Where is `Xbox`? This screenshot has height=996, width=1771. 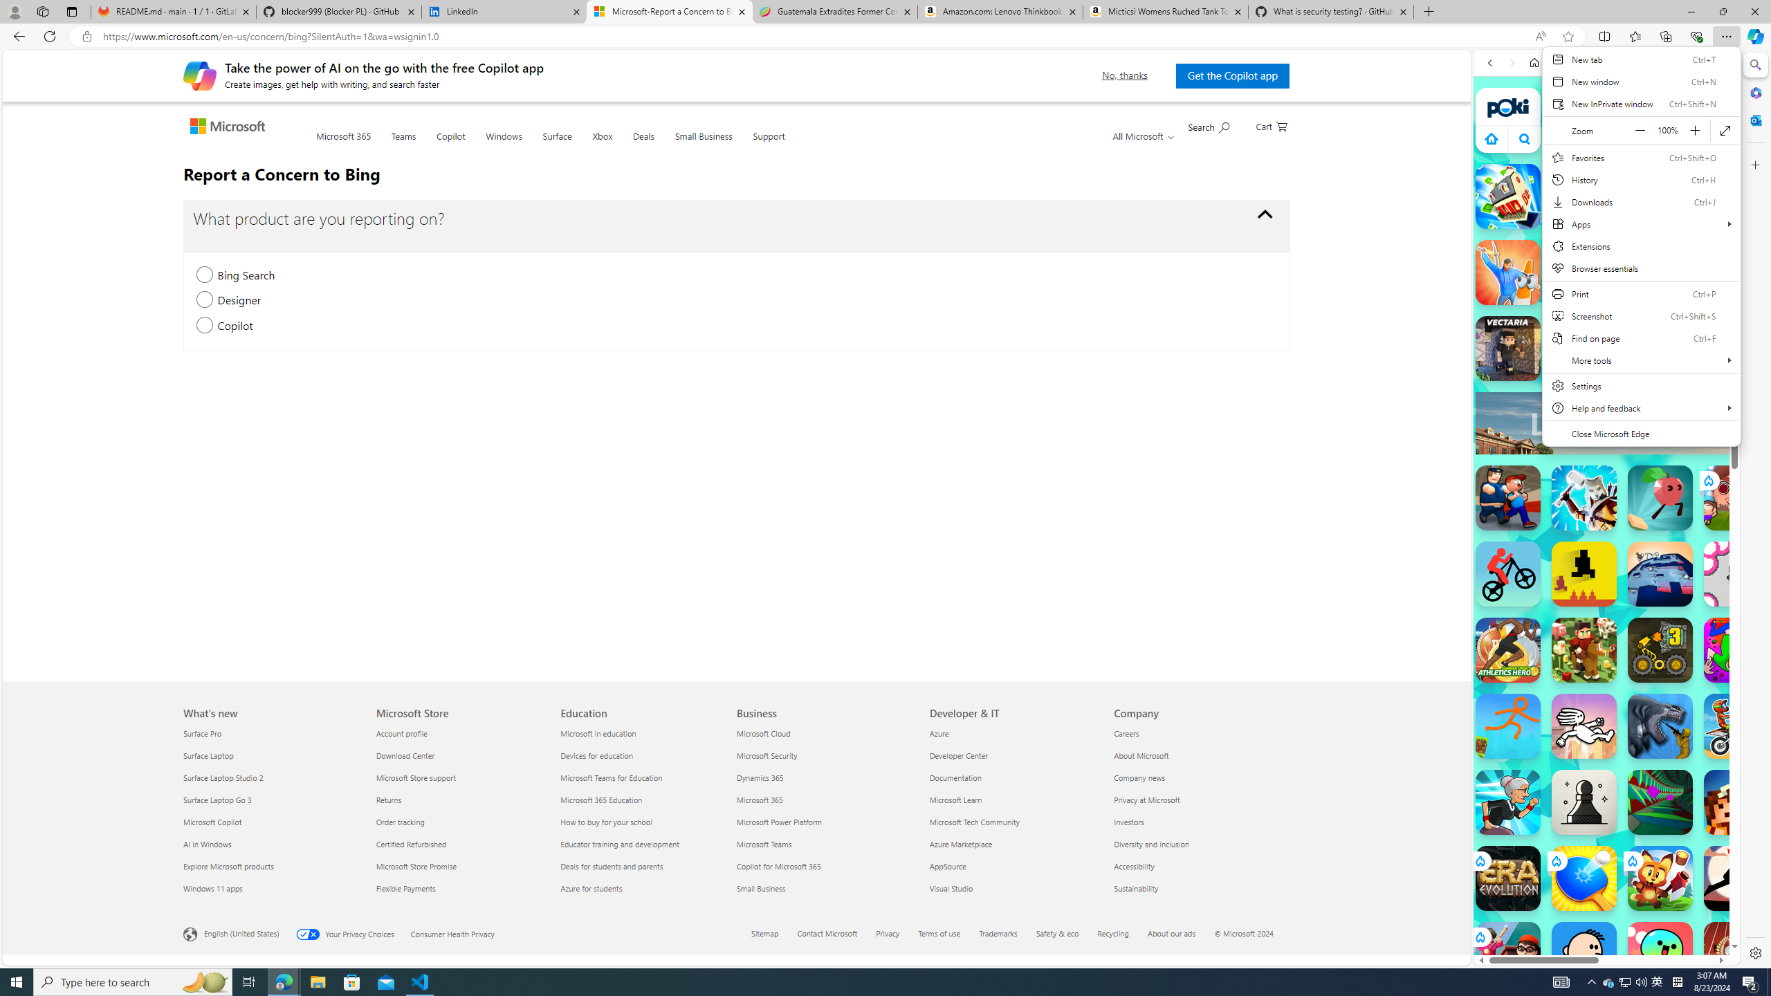 Xbox is located at coordinates (602, 144).